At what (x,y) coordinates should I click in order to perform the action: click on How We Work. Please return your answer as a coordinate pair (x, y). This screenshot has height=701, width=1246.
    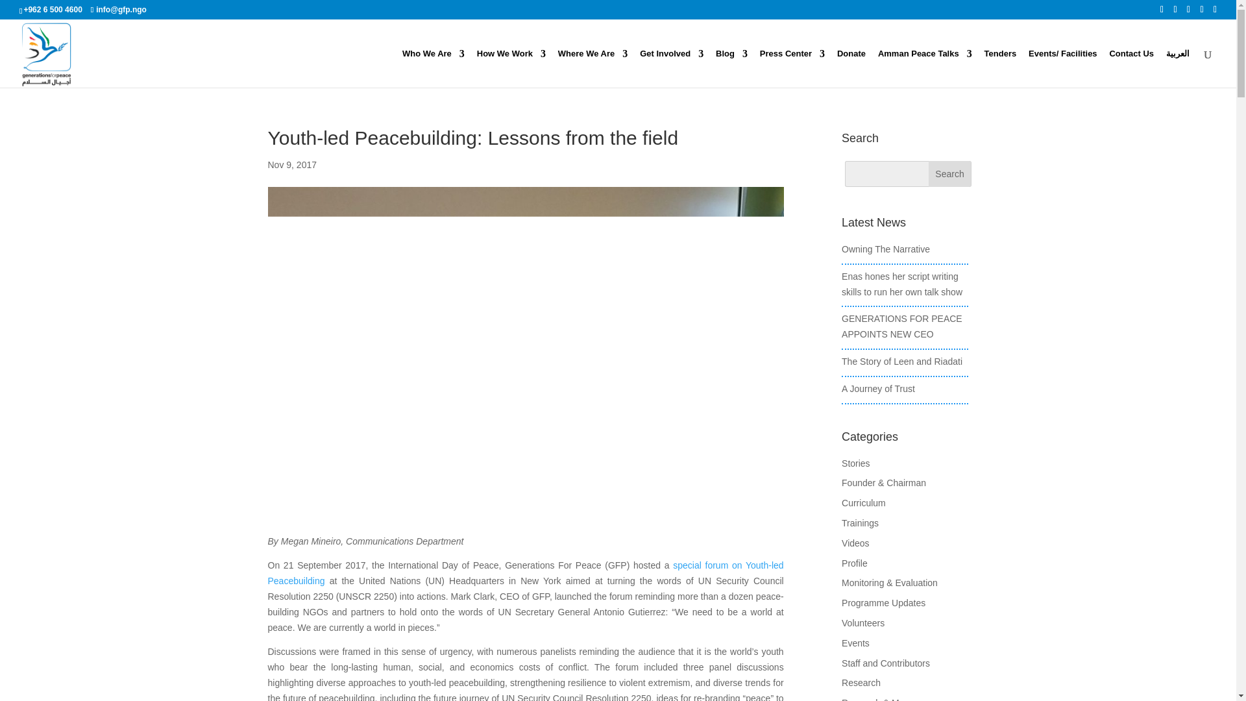
    Looking at the image, I should click on (511, 68).